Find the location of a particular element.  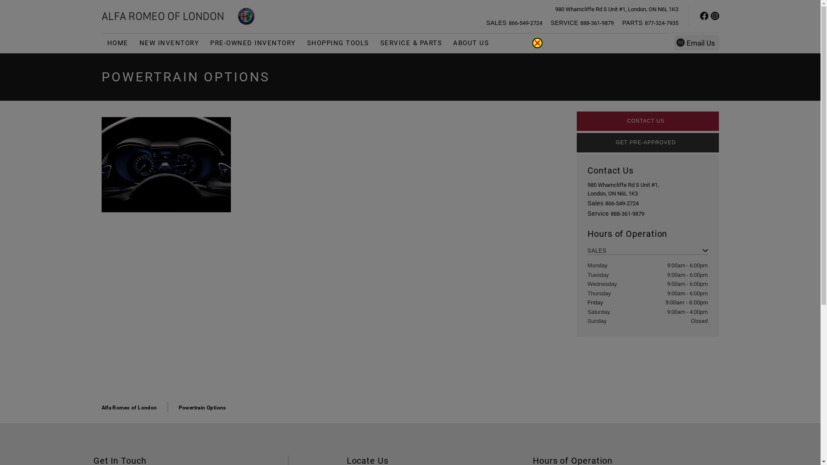

980 Wharncliffe Rd S Unit #1,
London, ON N6L 1K3 is located at coordinates (616, 9).